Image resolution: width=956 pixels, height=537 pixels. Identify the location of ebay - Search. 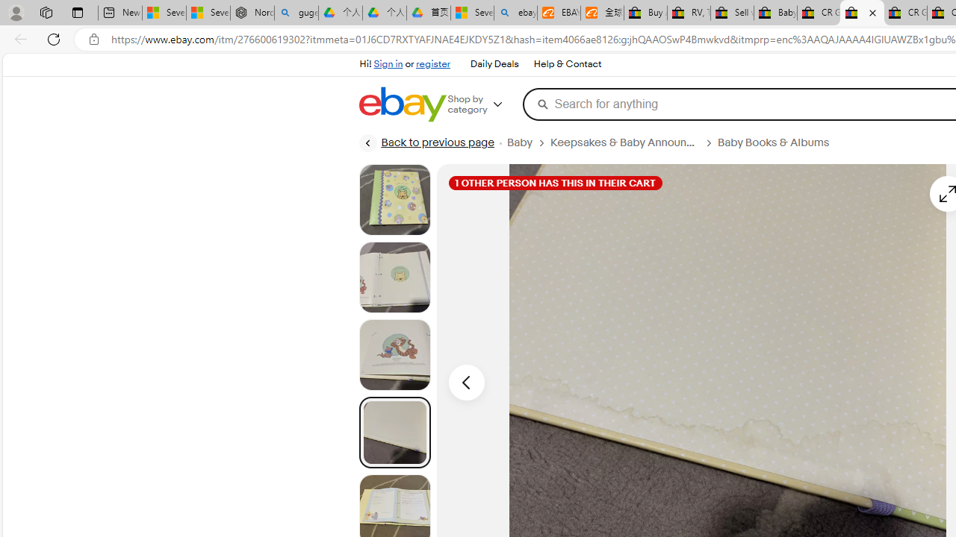
(515, 13).